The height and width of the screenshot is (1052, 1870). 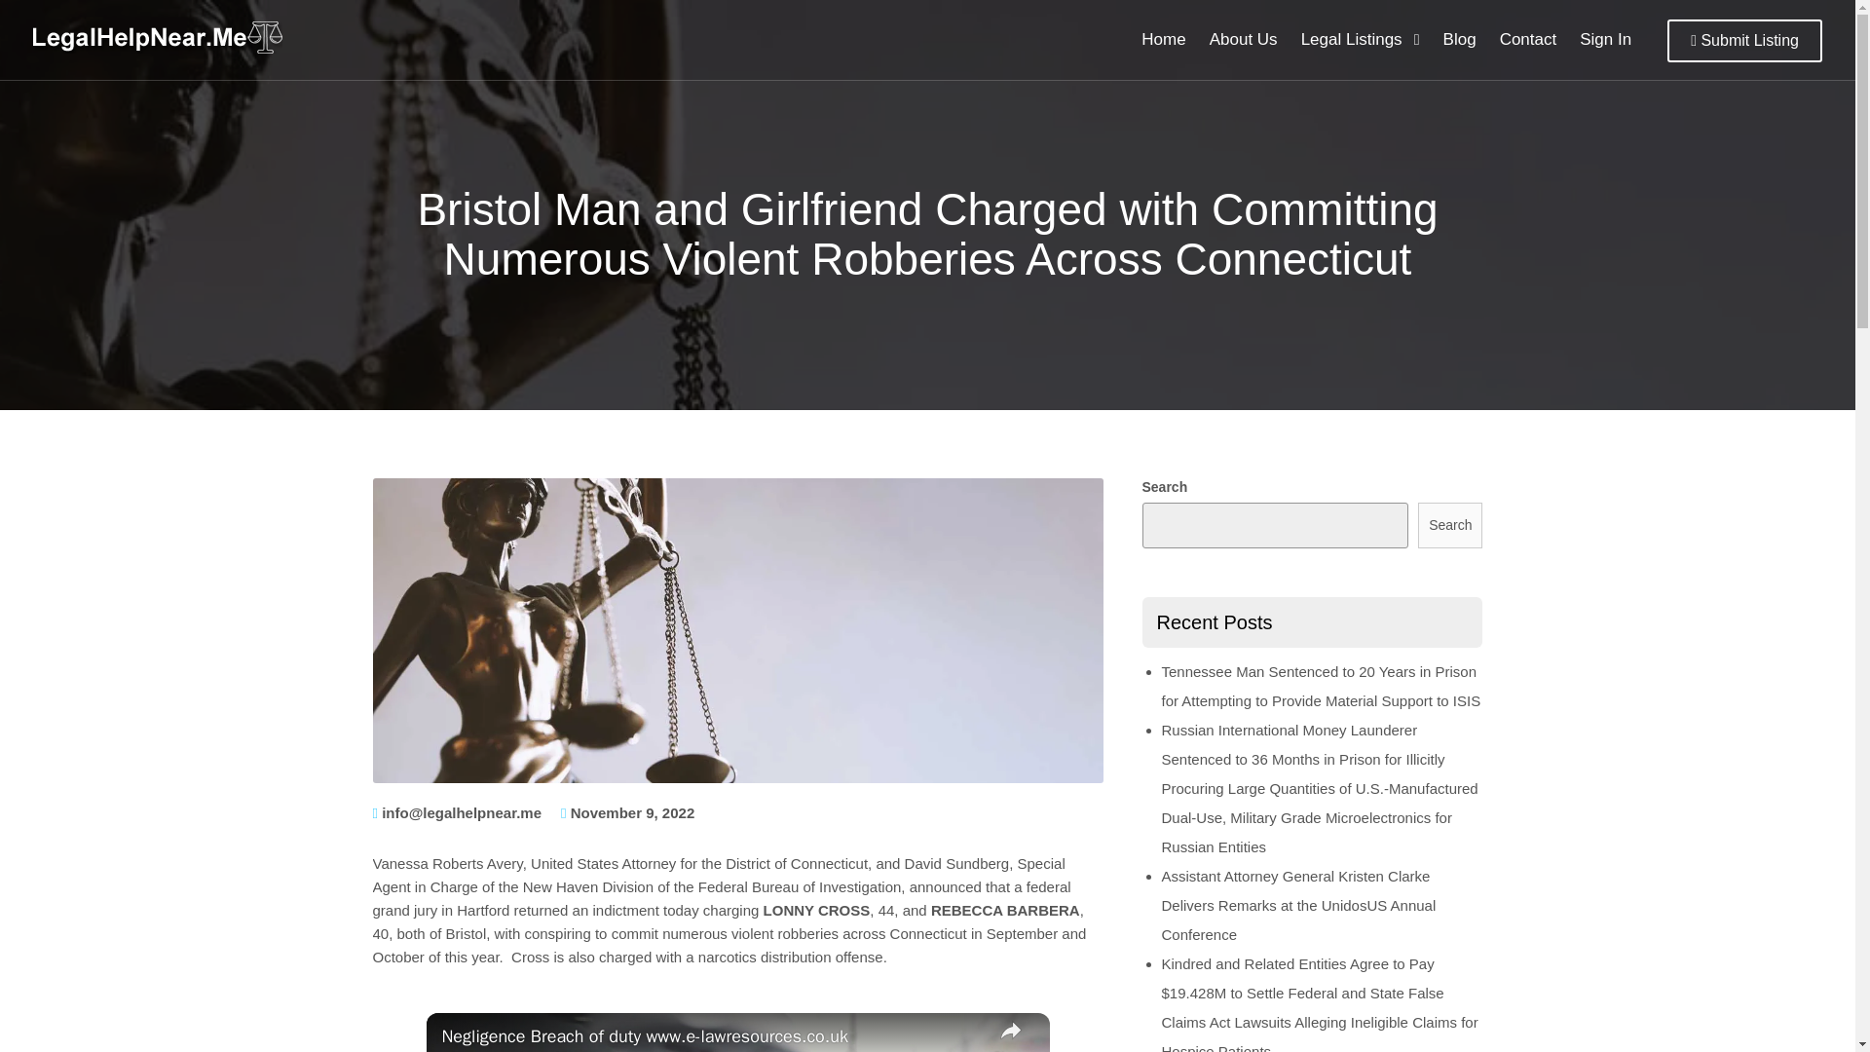 I want to click on Sign In, so click(x=1605, y=40).